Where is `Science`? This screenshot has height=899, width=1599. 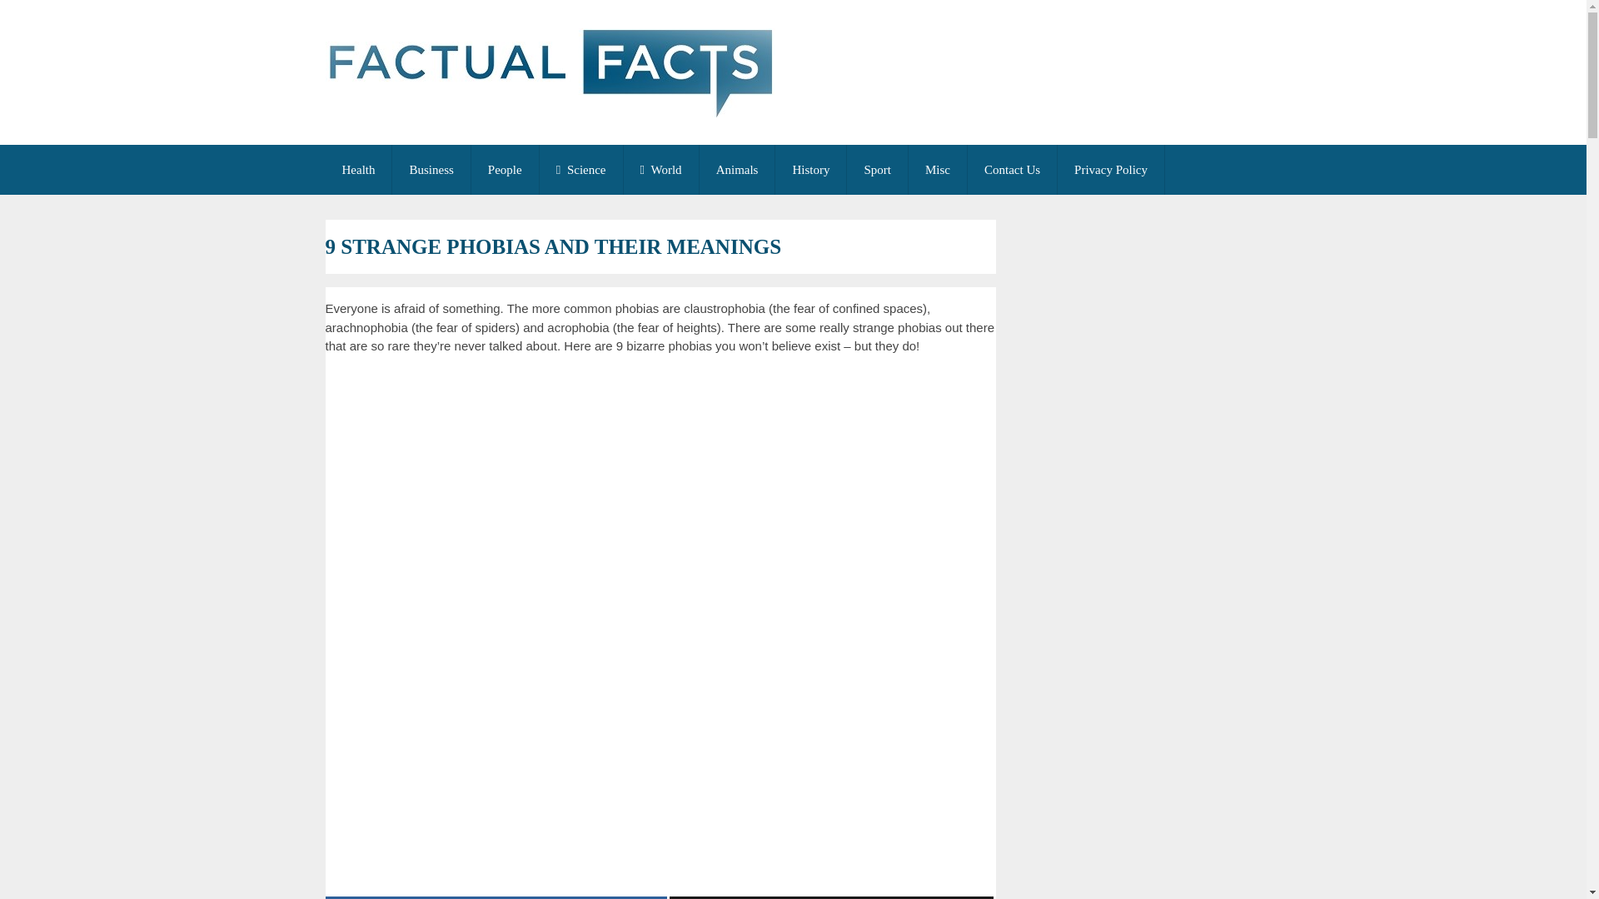 Science is located at coordinates (581, 170).